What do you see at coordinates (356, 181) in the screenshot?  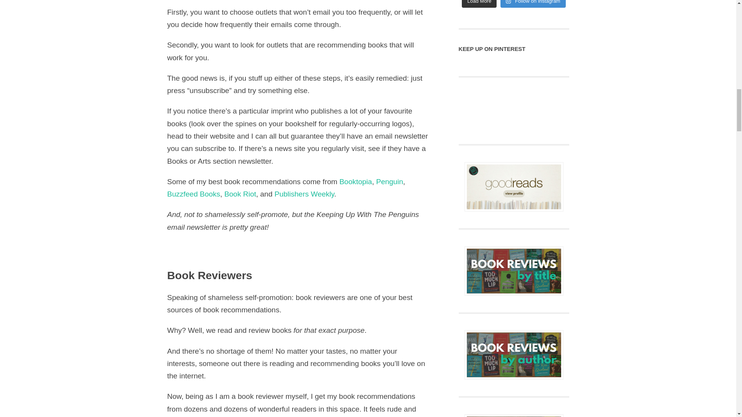 I see `Booktopia` at bounding box center [356, 181].